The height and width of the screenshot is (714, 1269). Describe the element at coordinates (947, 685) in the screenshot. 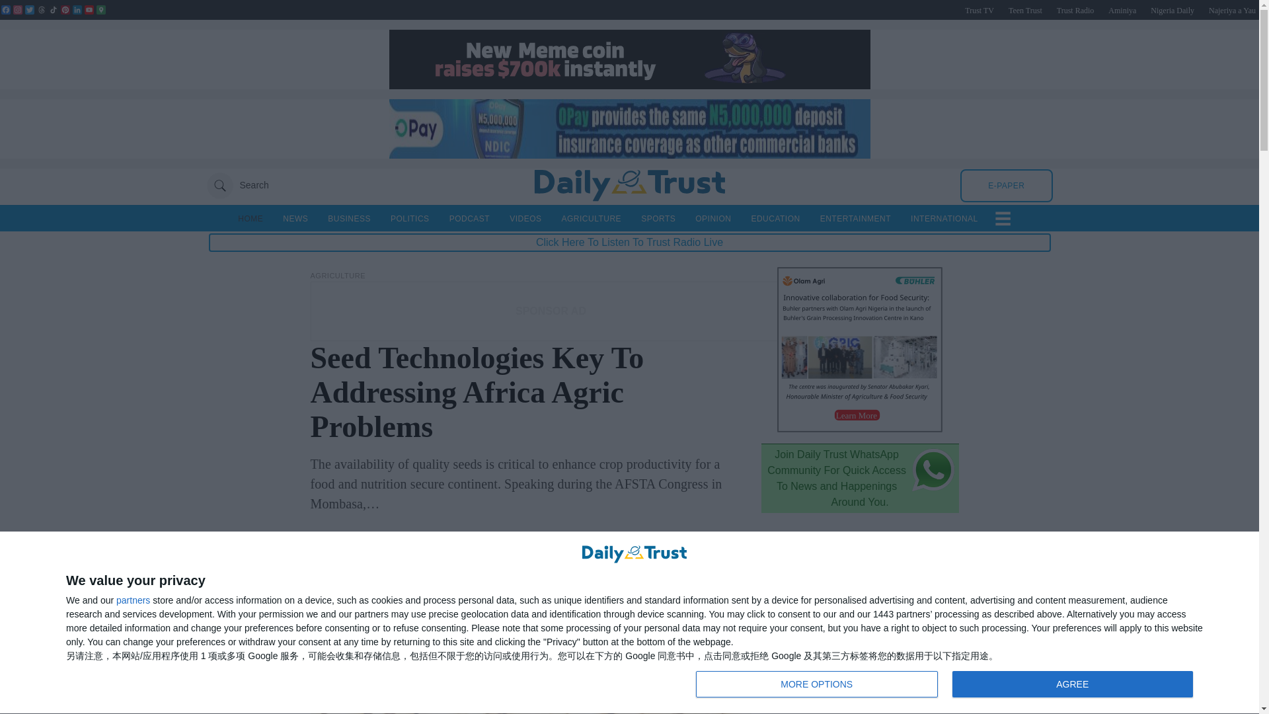

I see `Threads` at that location.